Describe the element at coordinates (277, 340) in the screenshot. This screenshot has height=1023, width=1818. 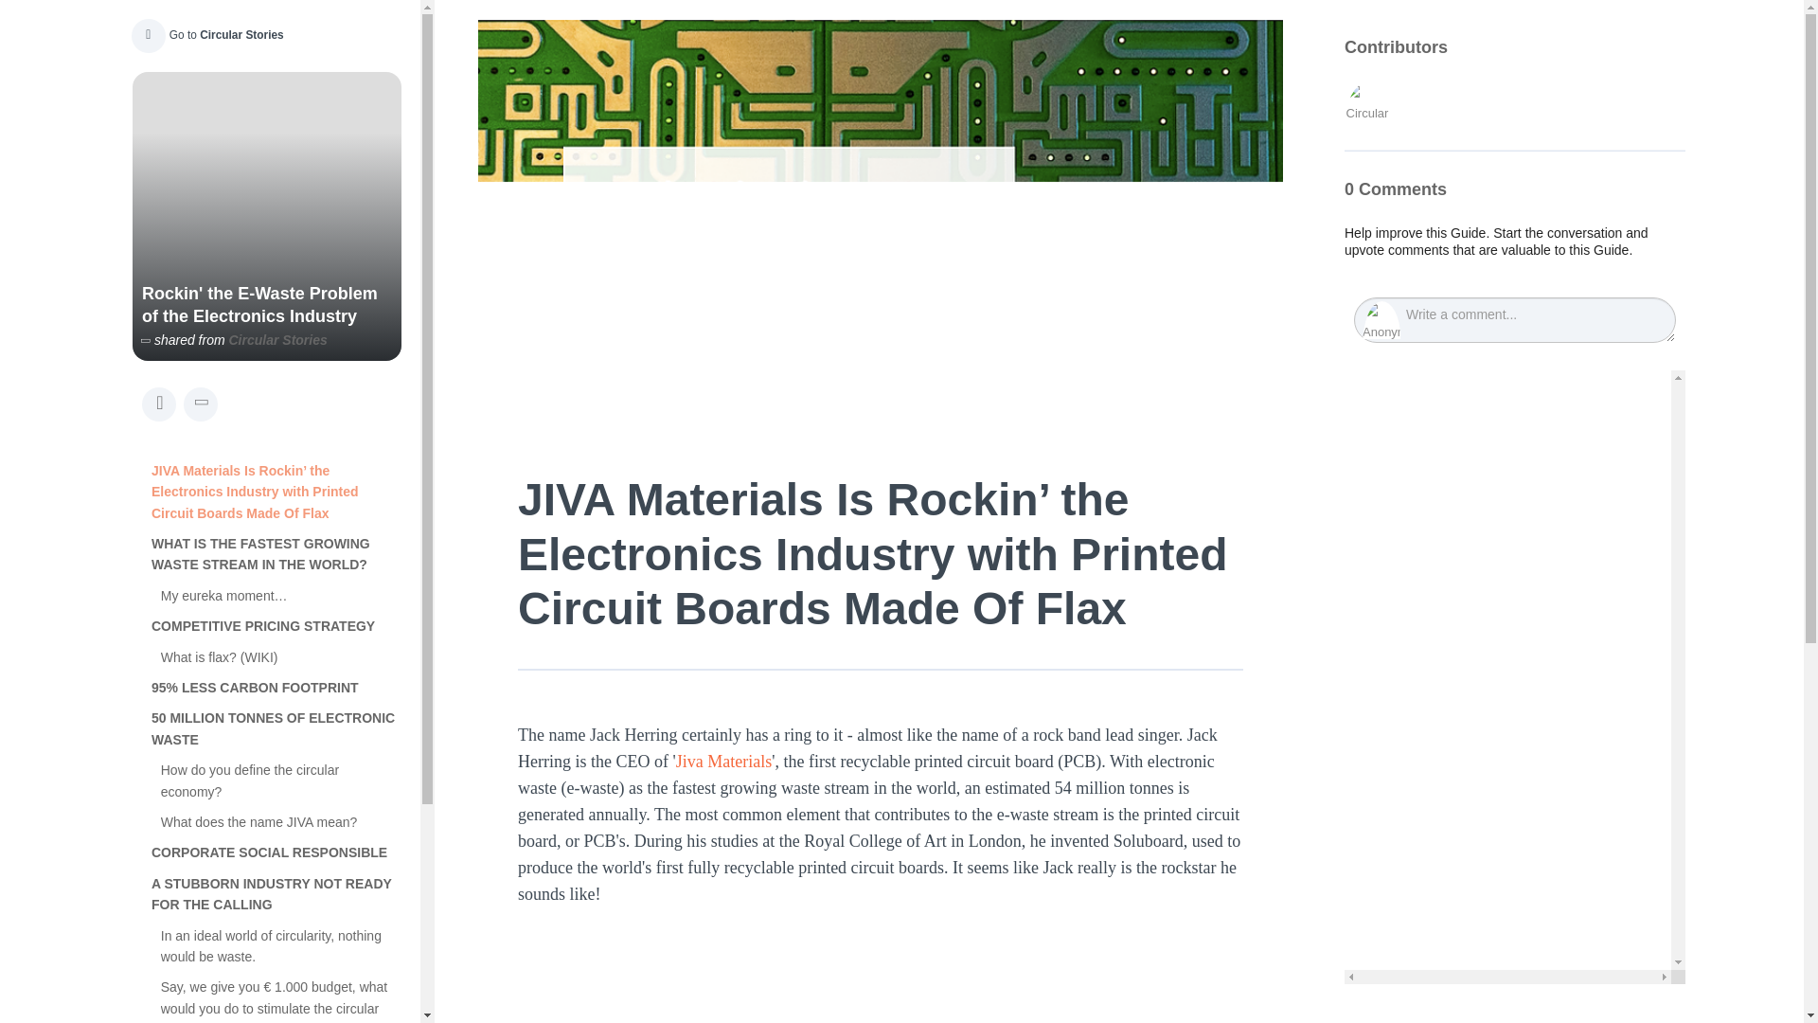
I see `Circular Stories` at that location.